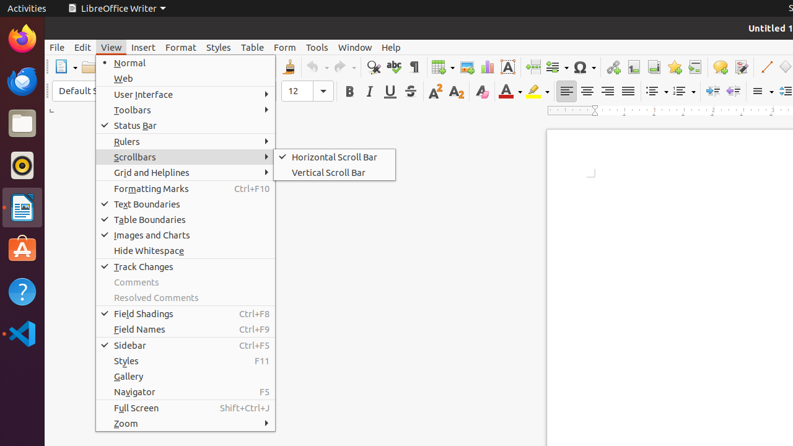 This screenshot has height=446, width=793. I want to click on User Interface, so click(186, 94).